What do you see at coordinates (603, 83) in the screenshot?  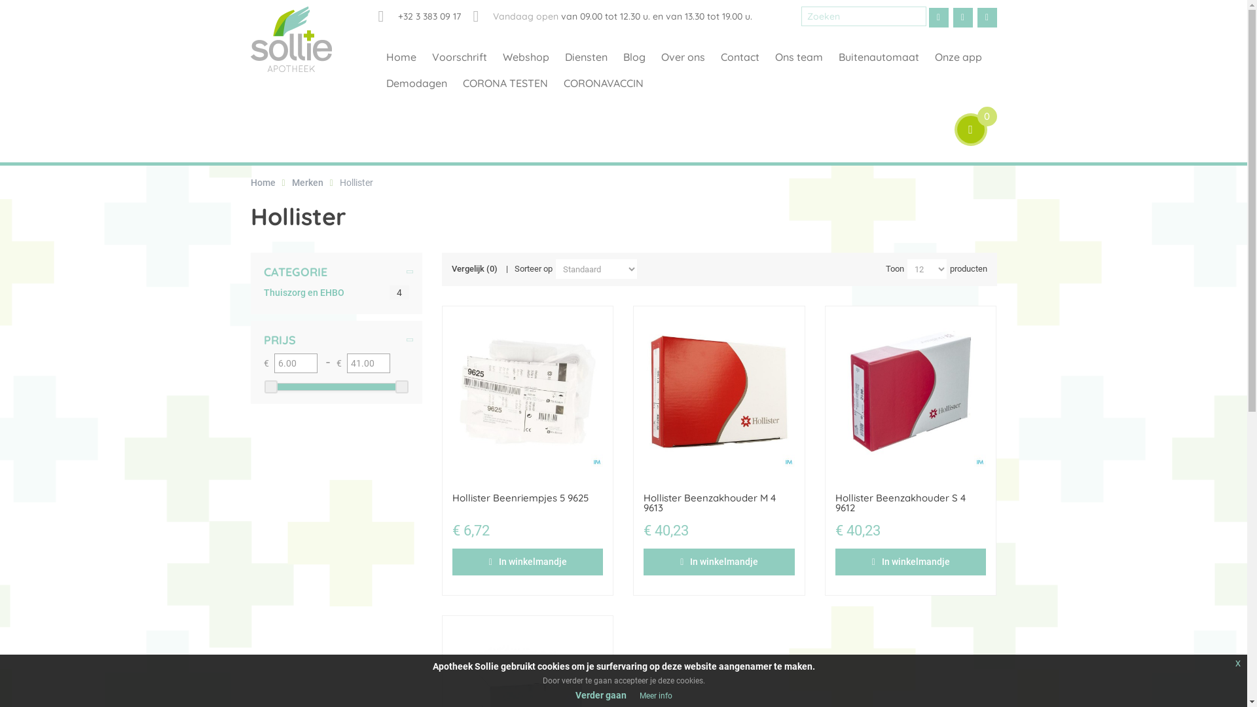 I see `CORONAVACCIN` at bounding box center [603, 83].